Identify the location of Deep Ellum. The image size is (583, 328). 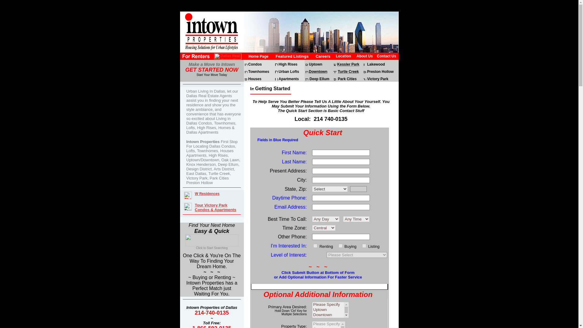
(319, 78).